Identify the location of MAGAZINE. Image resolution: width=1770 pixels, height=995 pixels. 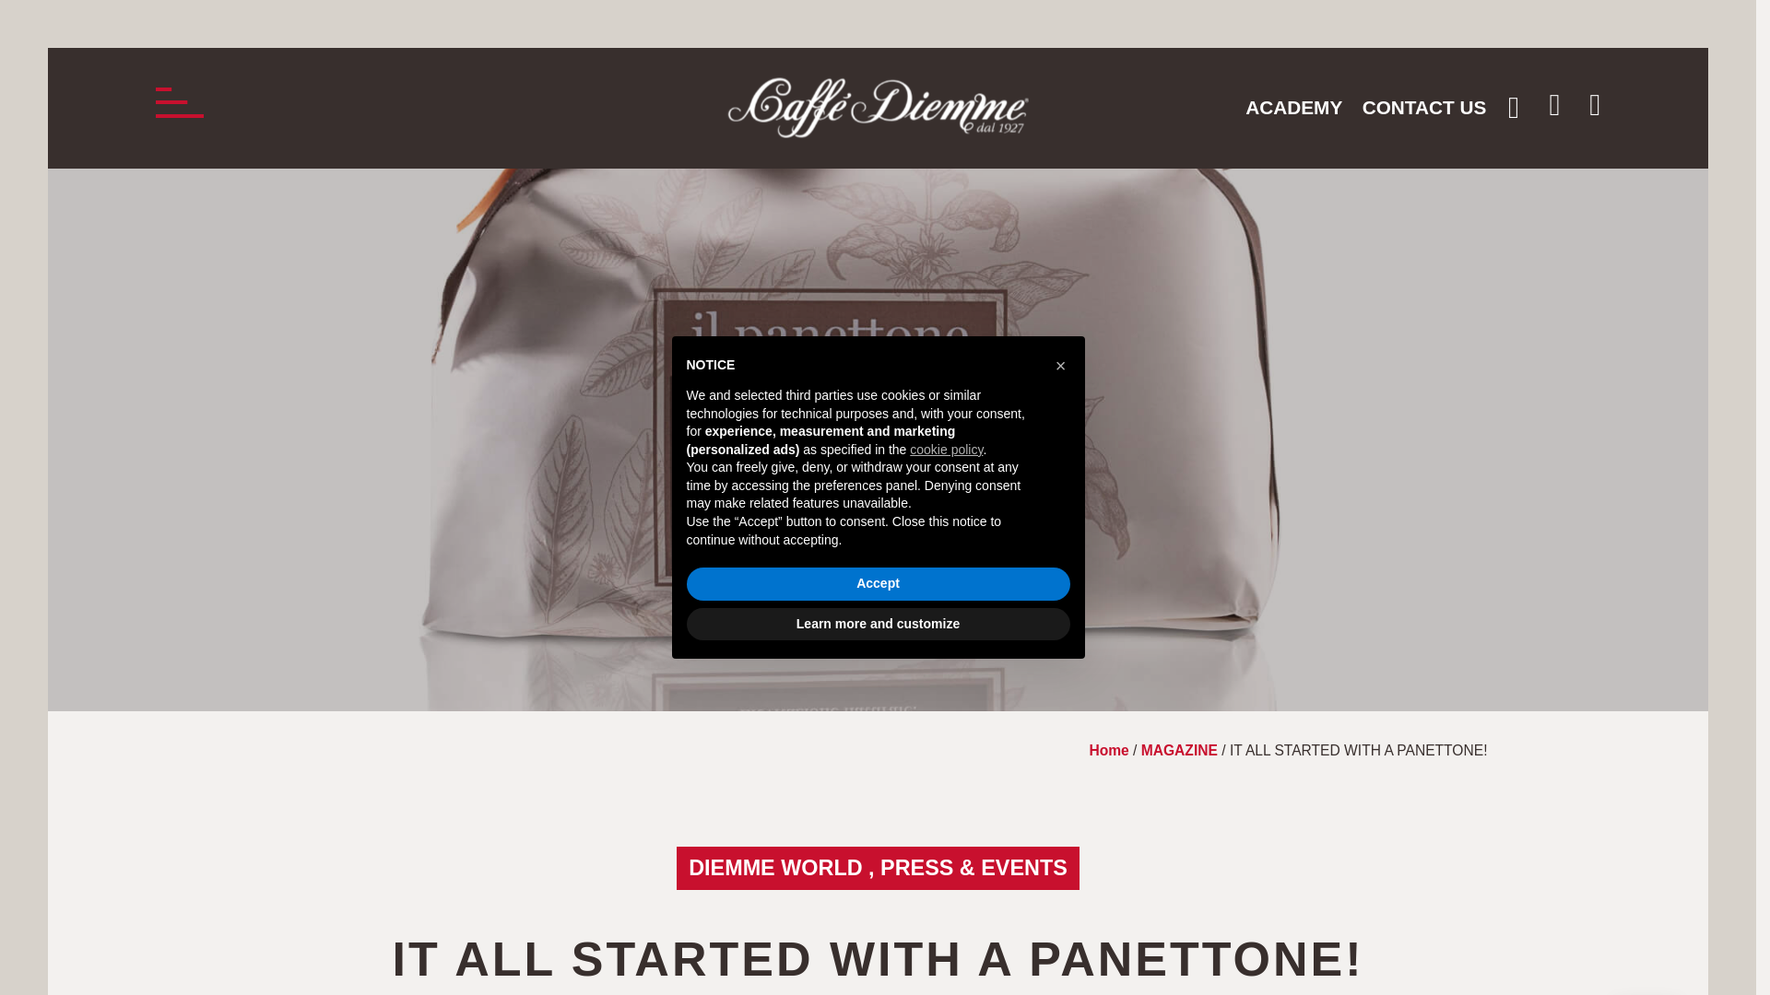
(1179, 750).